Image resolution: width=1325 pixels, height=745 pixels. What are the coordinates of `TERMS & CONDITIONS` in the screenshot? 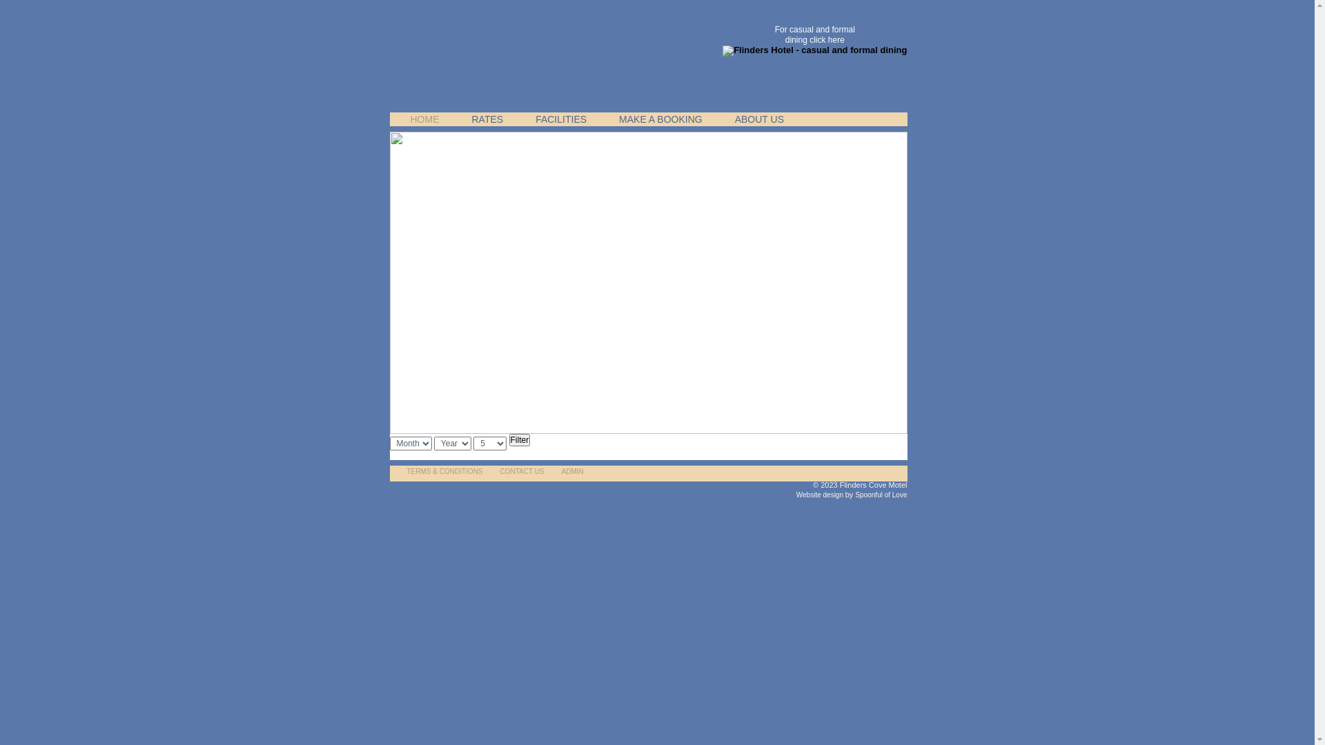 It's located at (442, 472).